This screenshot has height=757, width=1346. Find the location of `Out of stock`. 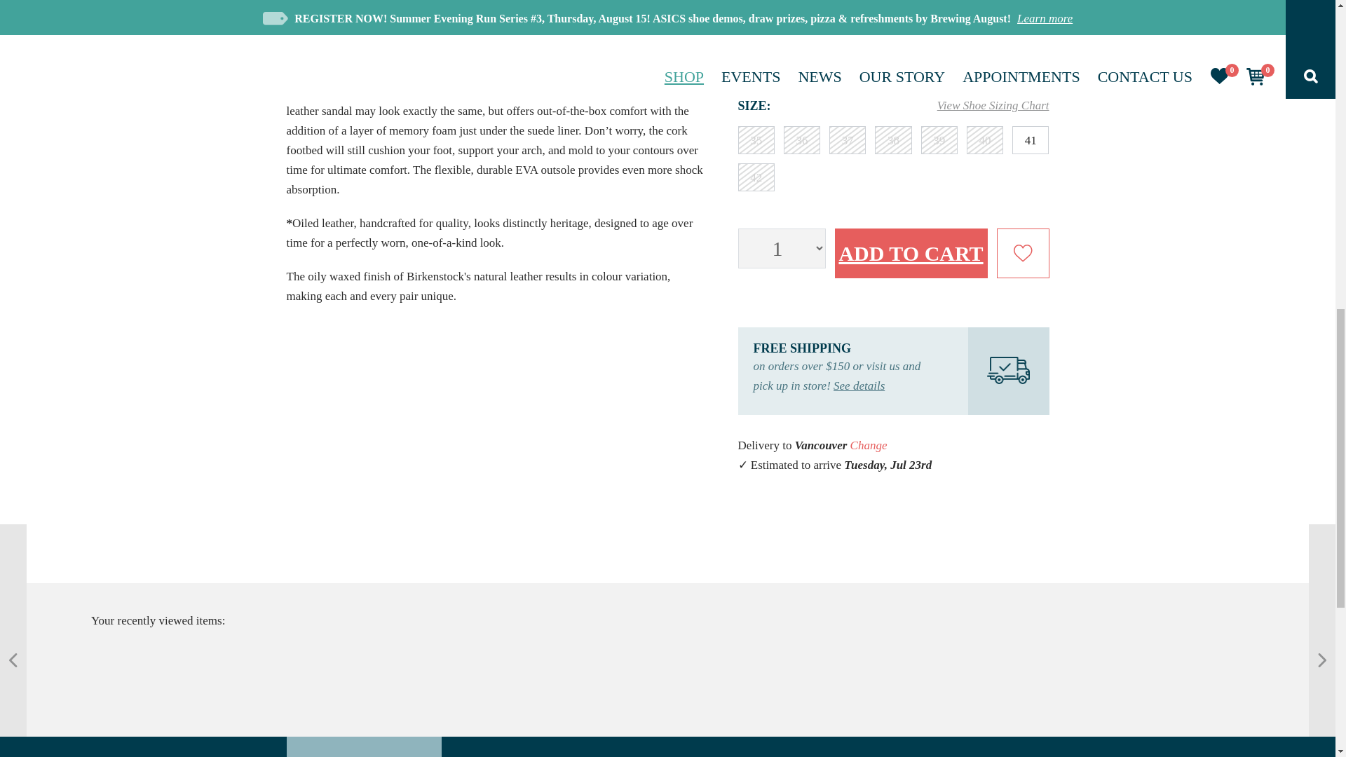

Out of stock is located at coordinates (756, 140).